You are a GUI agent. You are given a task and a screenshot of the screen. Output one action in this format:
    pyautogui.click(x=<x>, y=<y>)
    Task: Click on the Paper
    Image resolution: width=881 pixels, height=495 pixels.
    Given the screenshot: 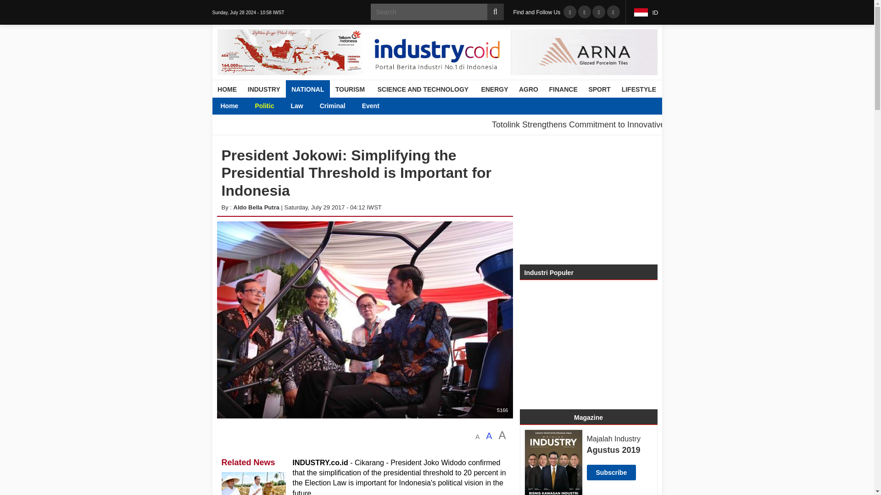 What is the action you would take?
    pyautogui.click(x=603, y=105)
    